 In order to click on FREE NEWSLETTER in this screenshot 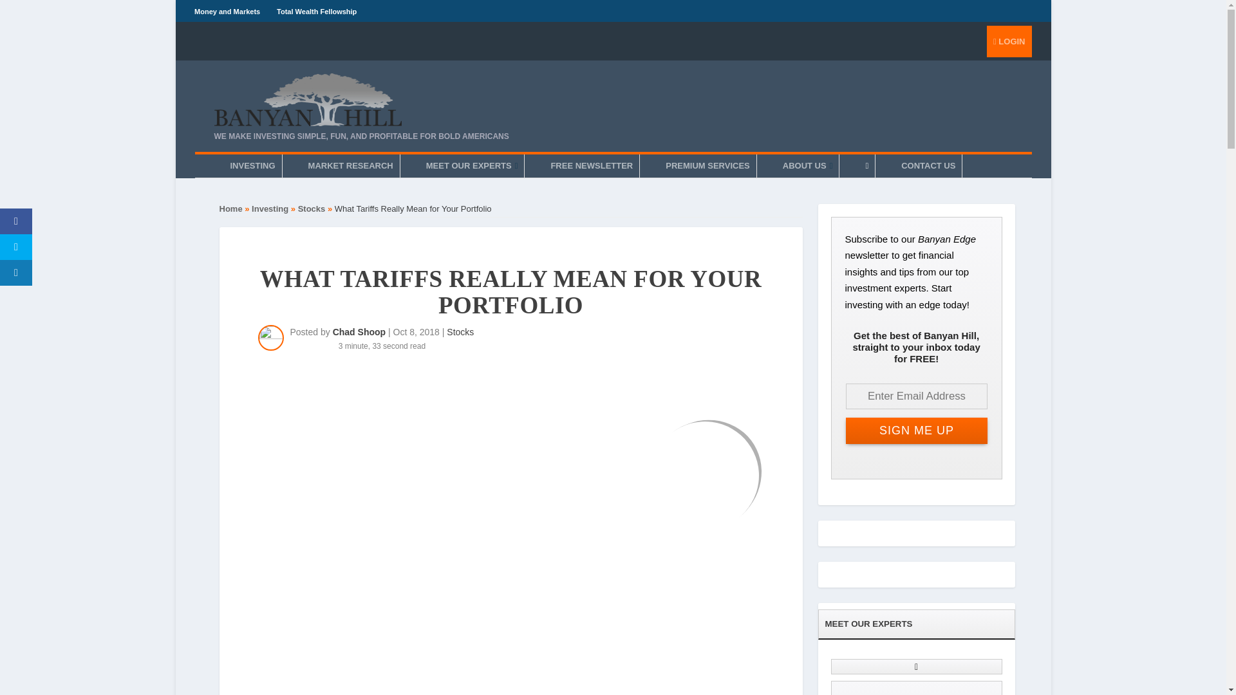, I will do `click(591, 166)`.